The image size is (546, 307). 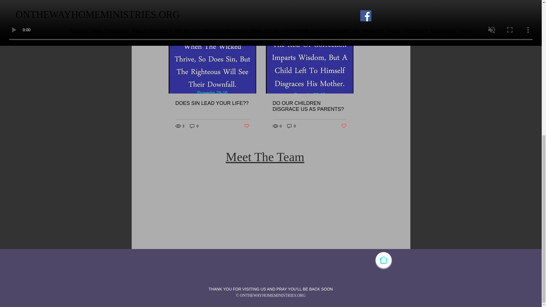 What do you see at coordinates (291, 126) in the screenshot?
I see `0` at bounding box center [291, 126].